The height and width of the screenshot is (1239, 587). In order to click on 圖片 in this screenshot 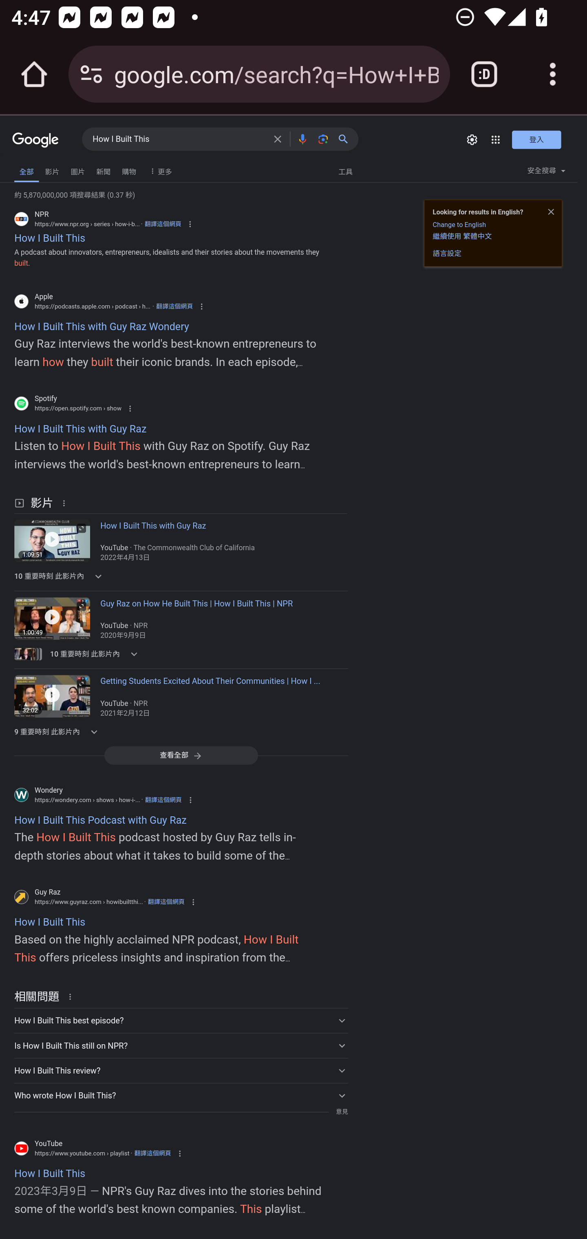, I will do `click(77, 170)`.